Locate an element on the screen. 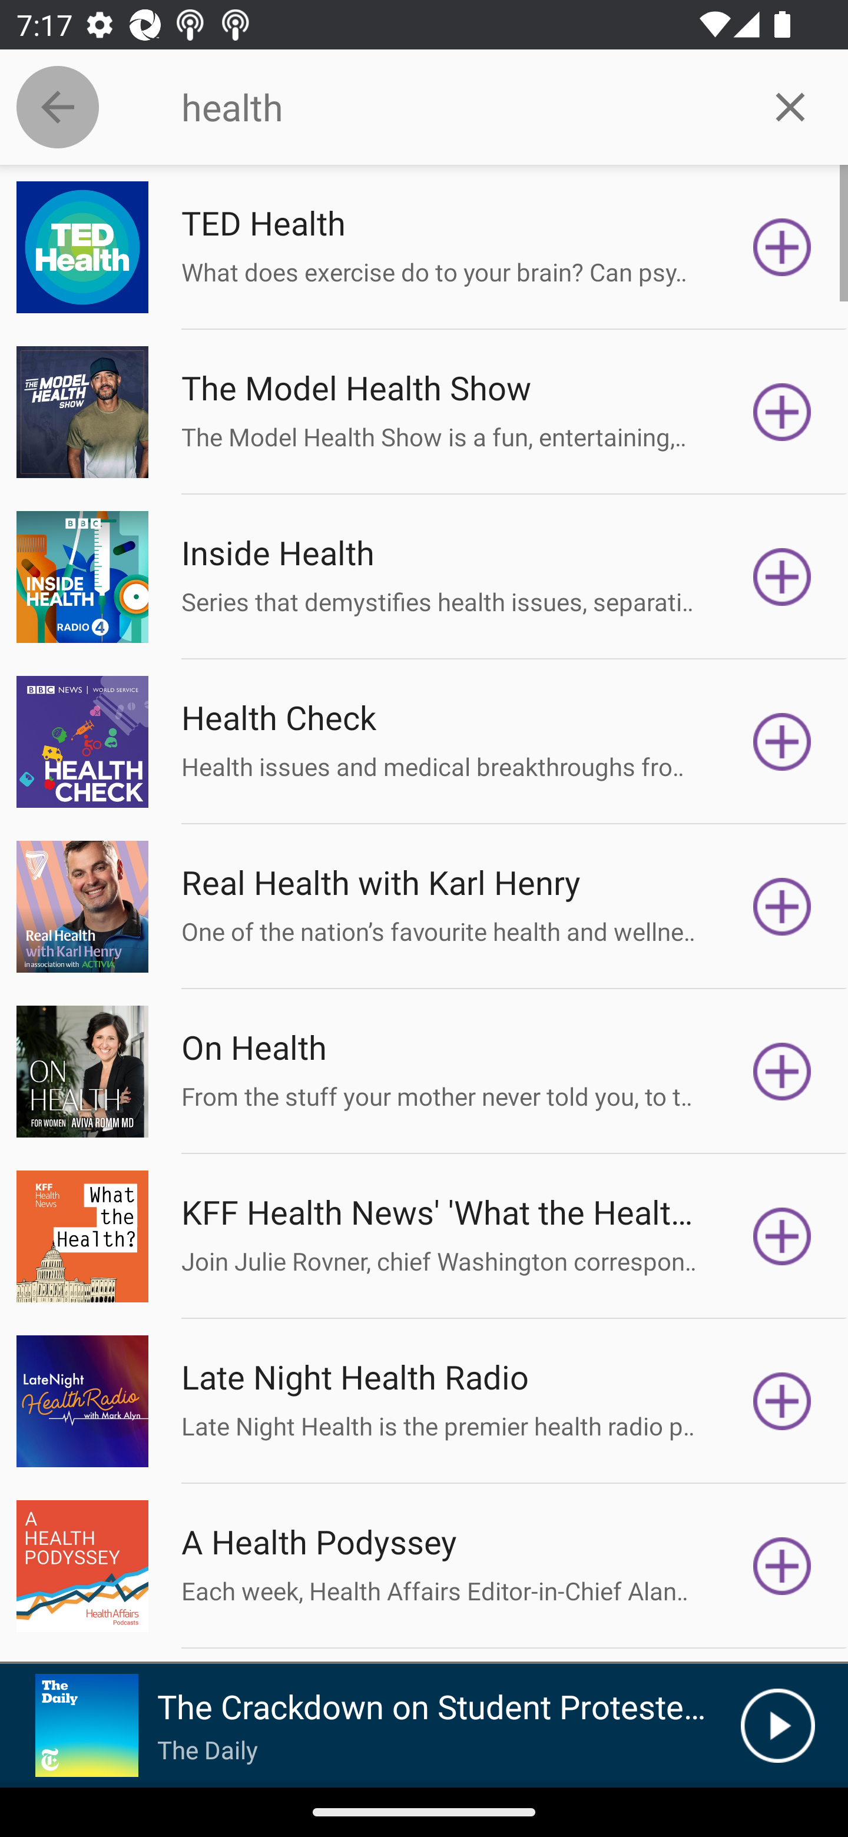 Image resolution: width=848 pixels, height=1837 pixels. Collapse is located at coordinates (58, 107).